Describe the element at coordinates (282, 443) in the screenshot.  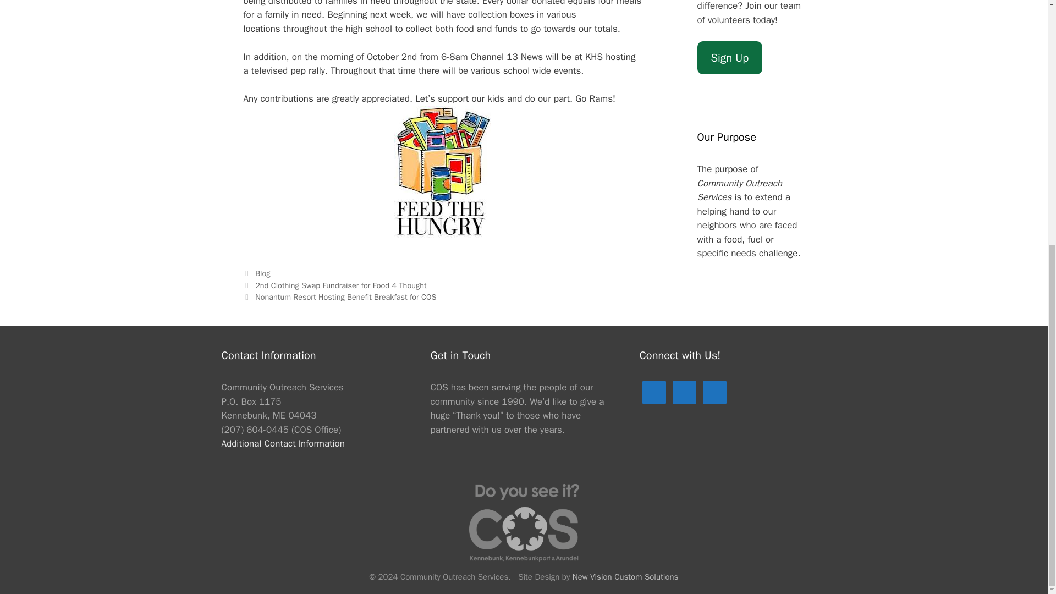
I see `Additional Contact Information` at that location.